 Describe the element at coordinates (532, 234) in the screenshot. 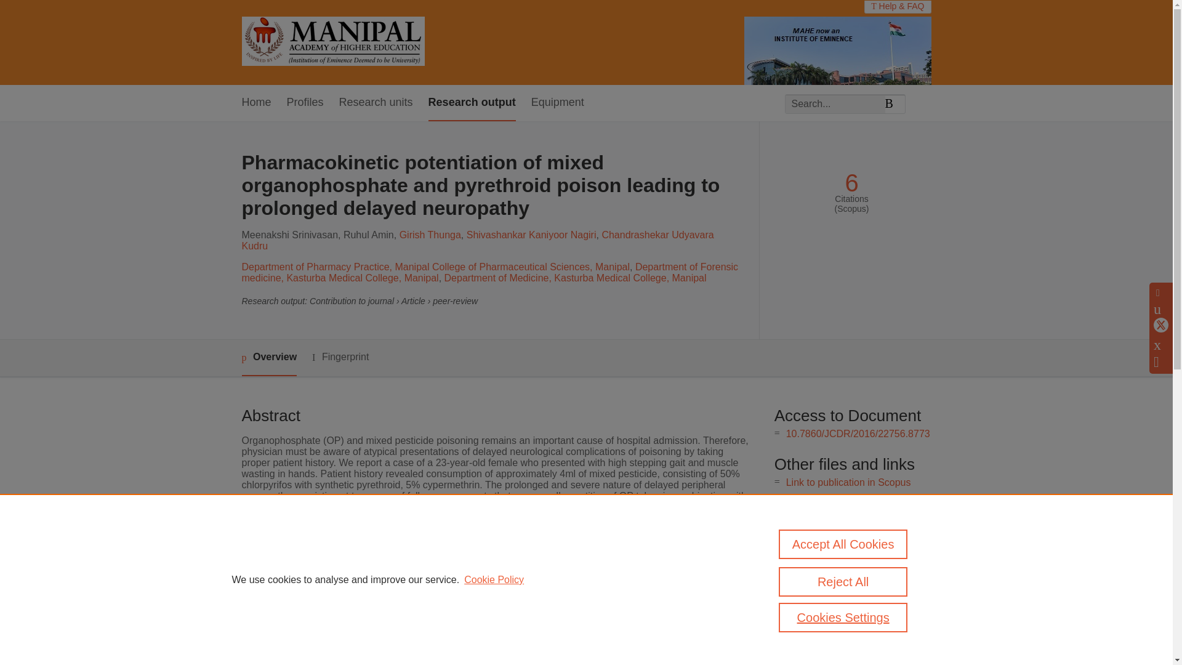

I see `Shivashankar Kaniyoor Nagiri` at that location.